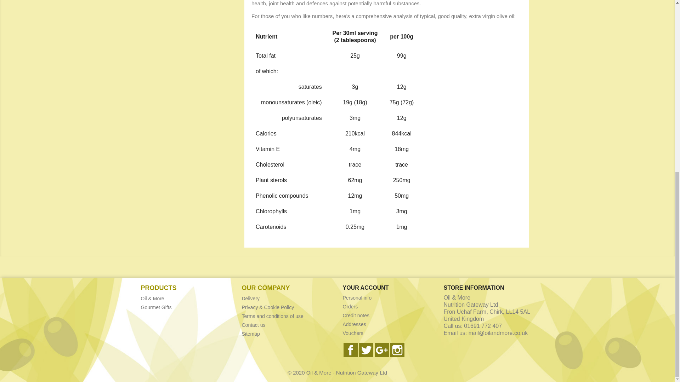 The height and width of the screenshot is (382, 680). What do you see at coordinates (253, 325) in the screenshot?
I see `Use our form to contact us` at bounding box center [253, 325].